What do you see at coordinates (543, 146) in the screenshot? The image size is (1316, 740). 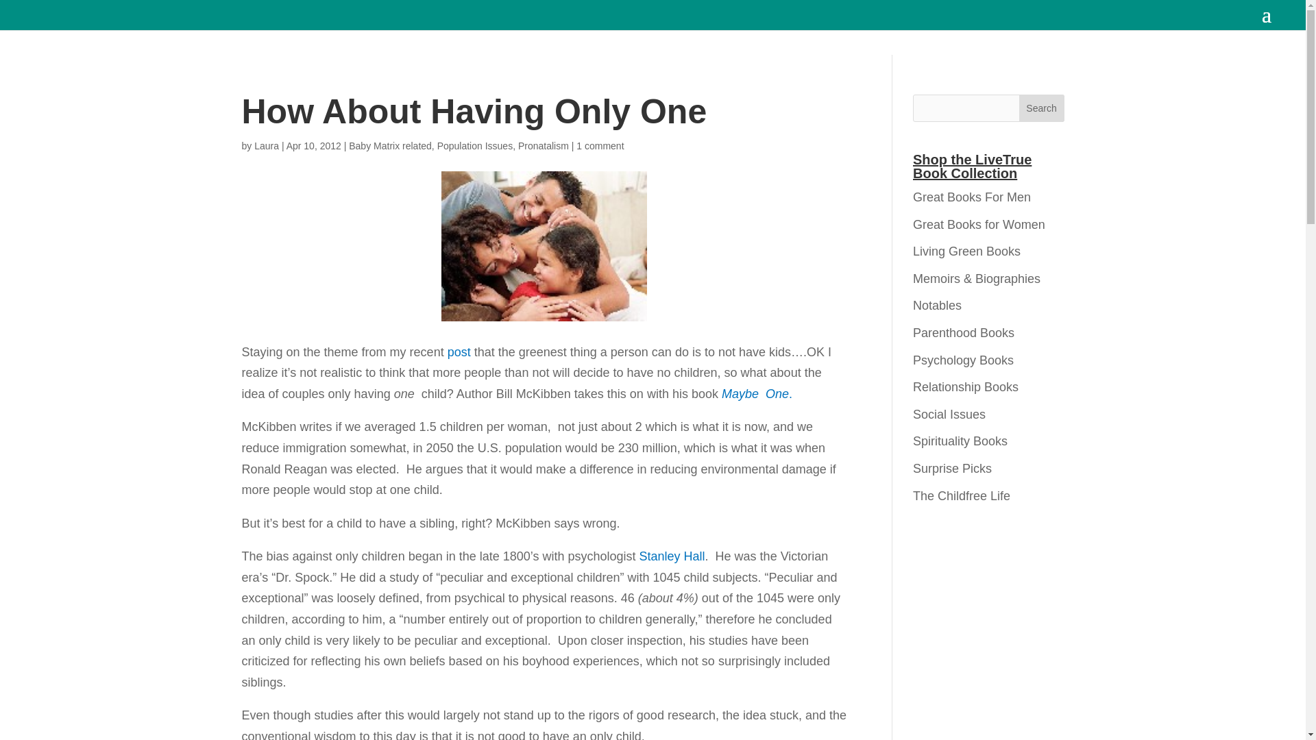 I see `Pronatalism` at bounding box center [543, 146].